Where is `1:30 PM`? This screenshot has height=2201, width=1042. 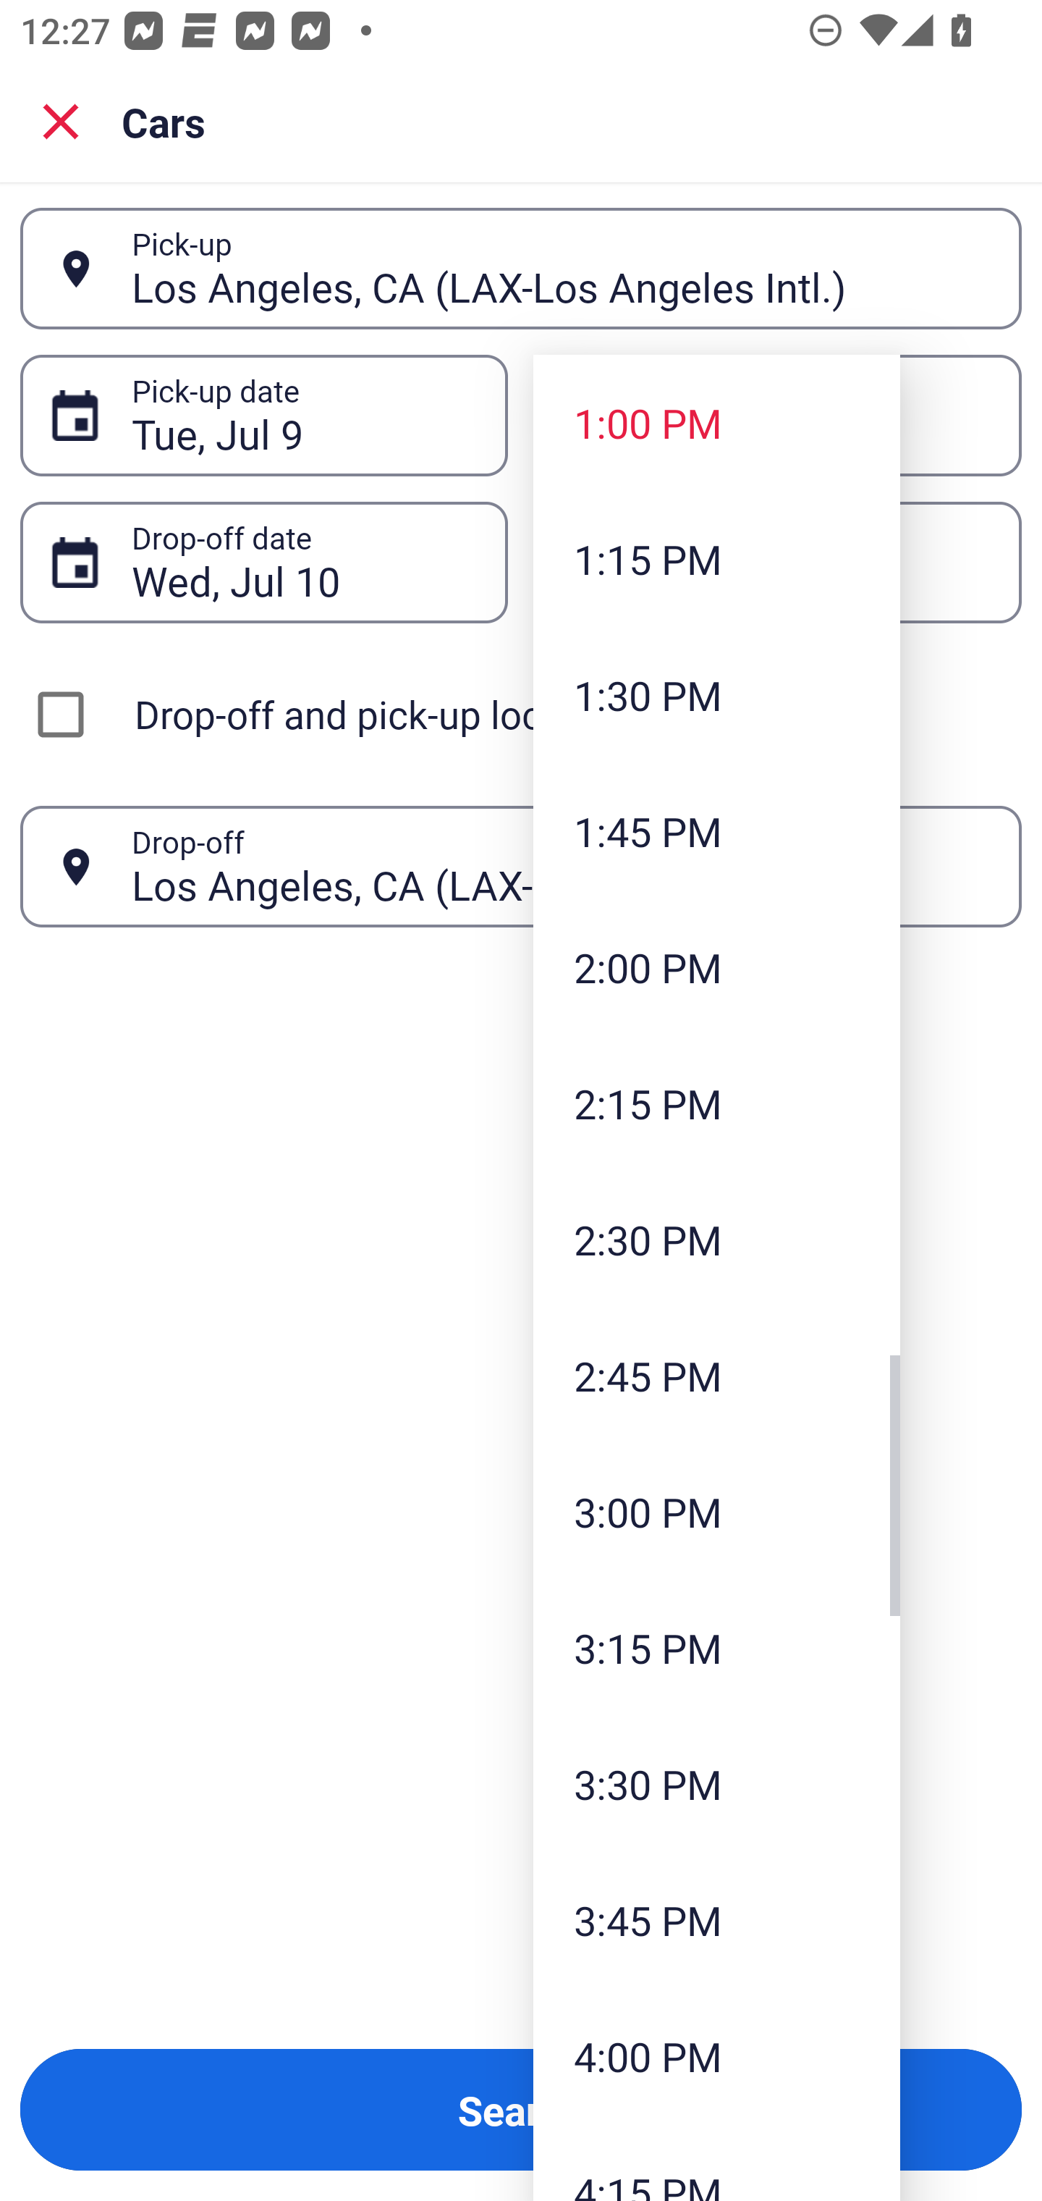 1:30 PM is located at coordinates (716, 695).